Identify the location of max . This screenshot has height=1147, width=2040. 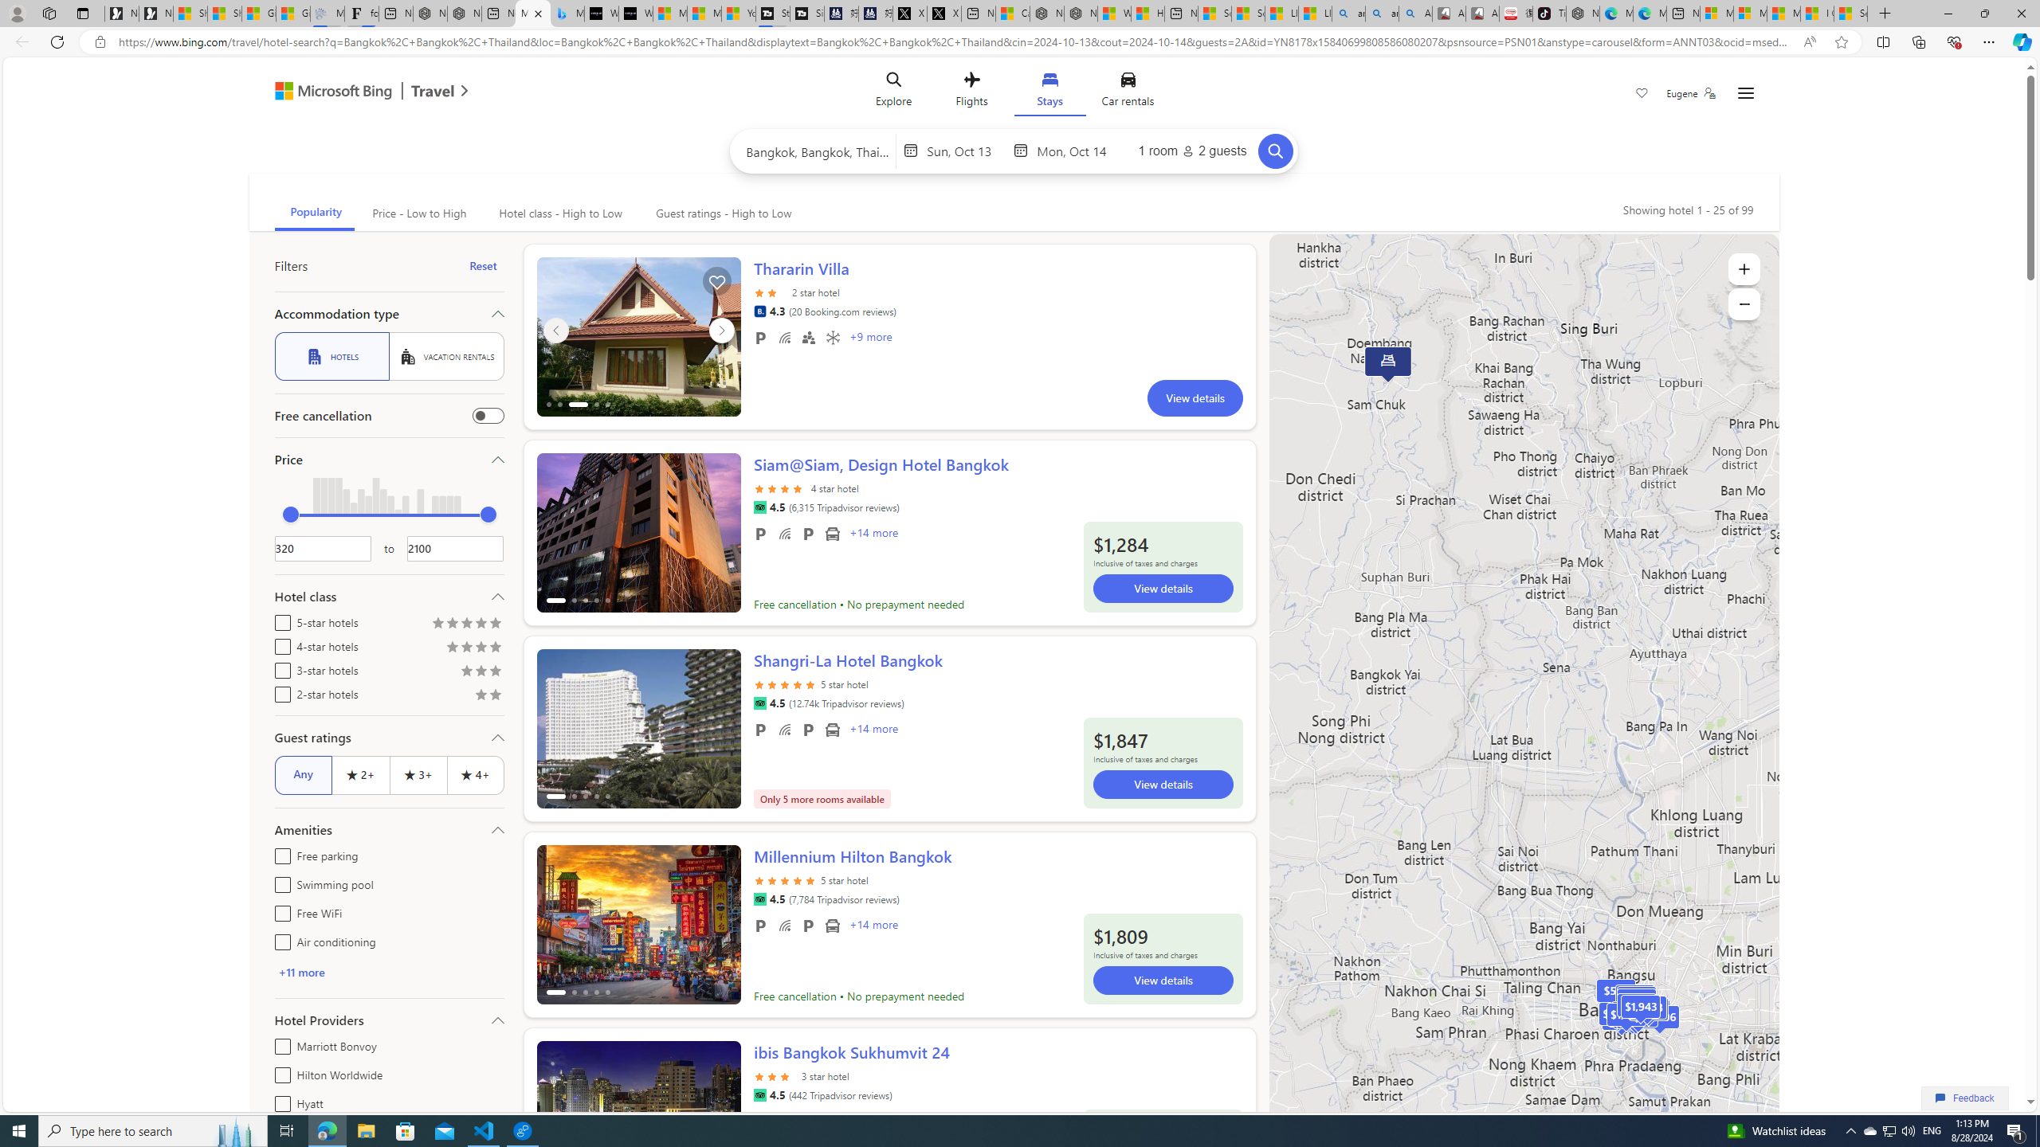
(488, 515).